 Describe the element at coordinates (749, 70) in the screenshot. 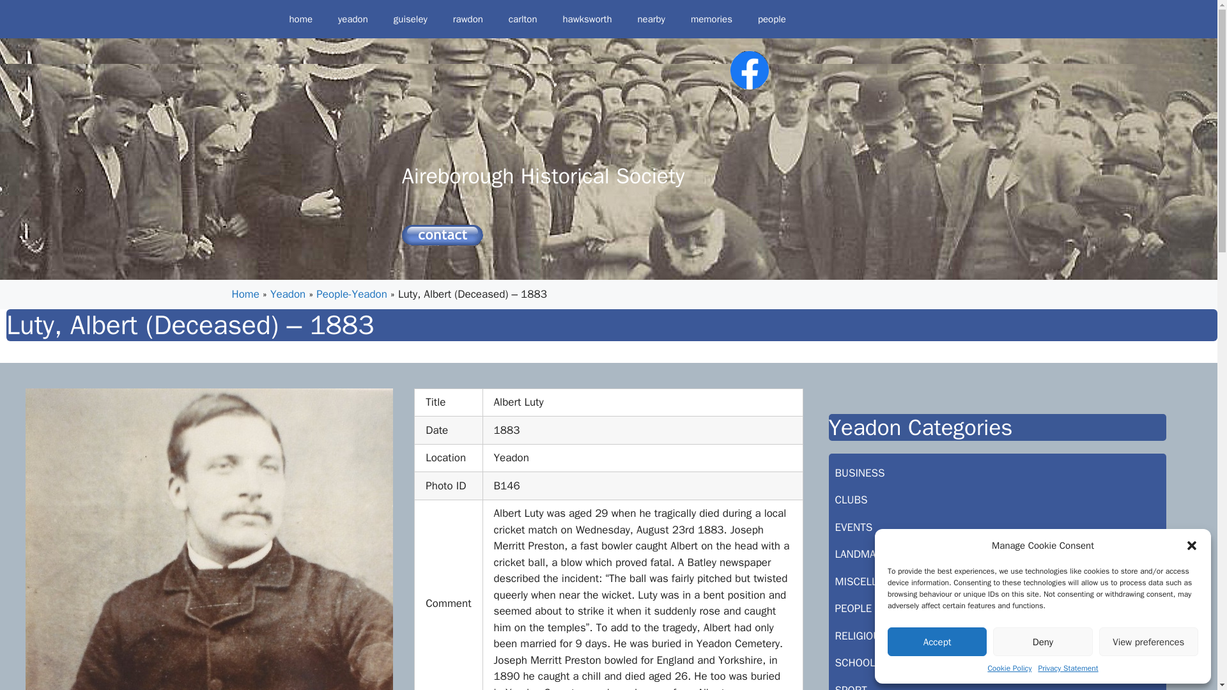

I see `Please join us on Facebook` at that location.